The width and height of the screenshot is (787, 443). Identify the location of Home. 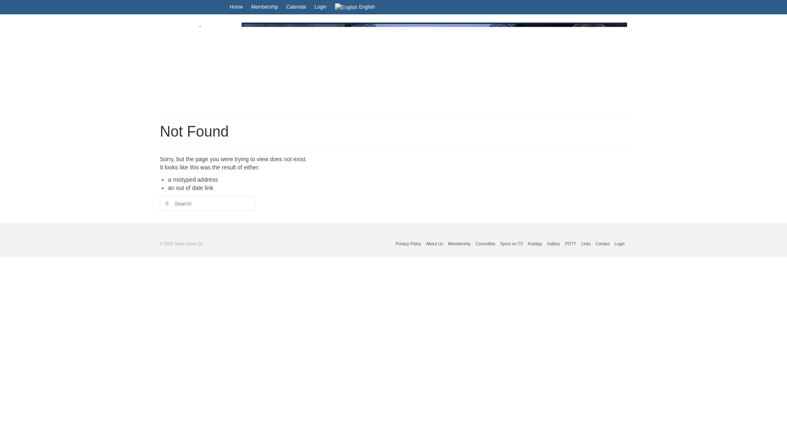
(249, 7).